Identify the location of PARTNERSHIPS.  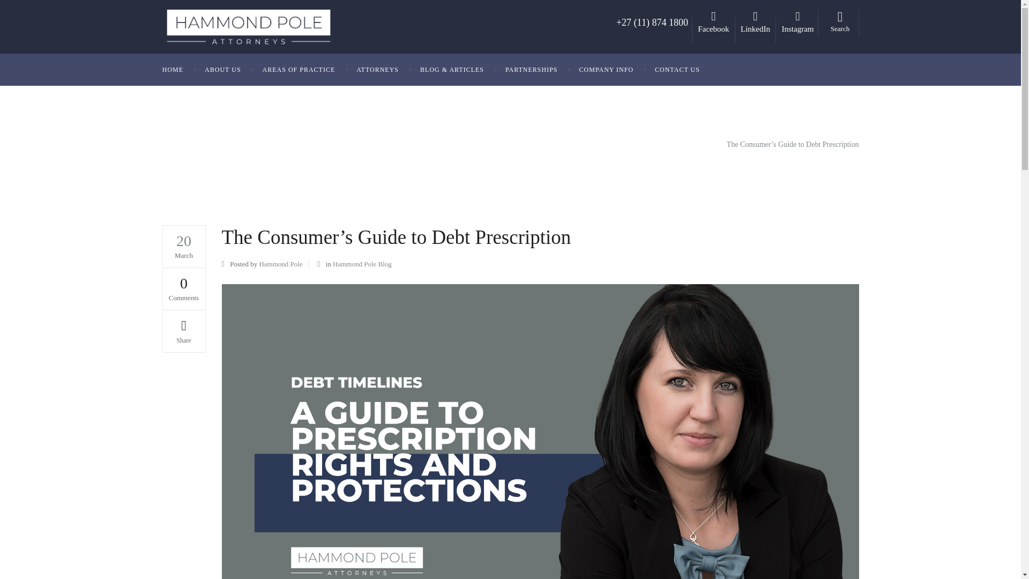
(532, 70).